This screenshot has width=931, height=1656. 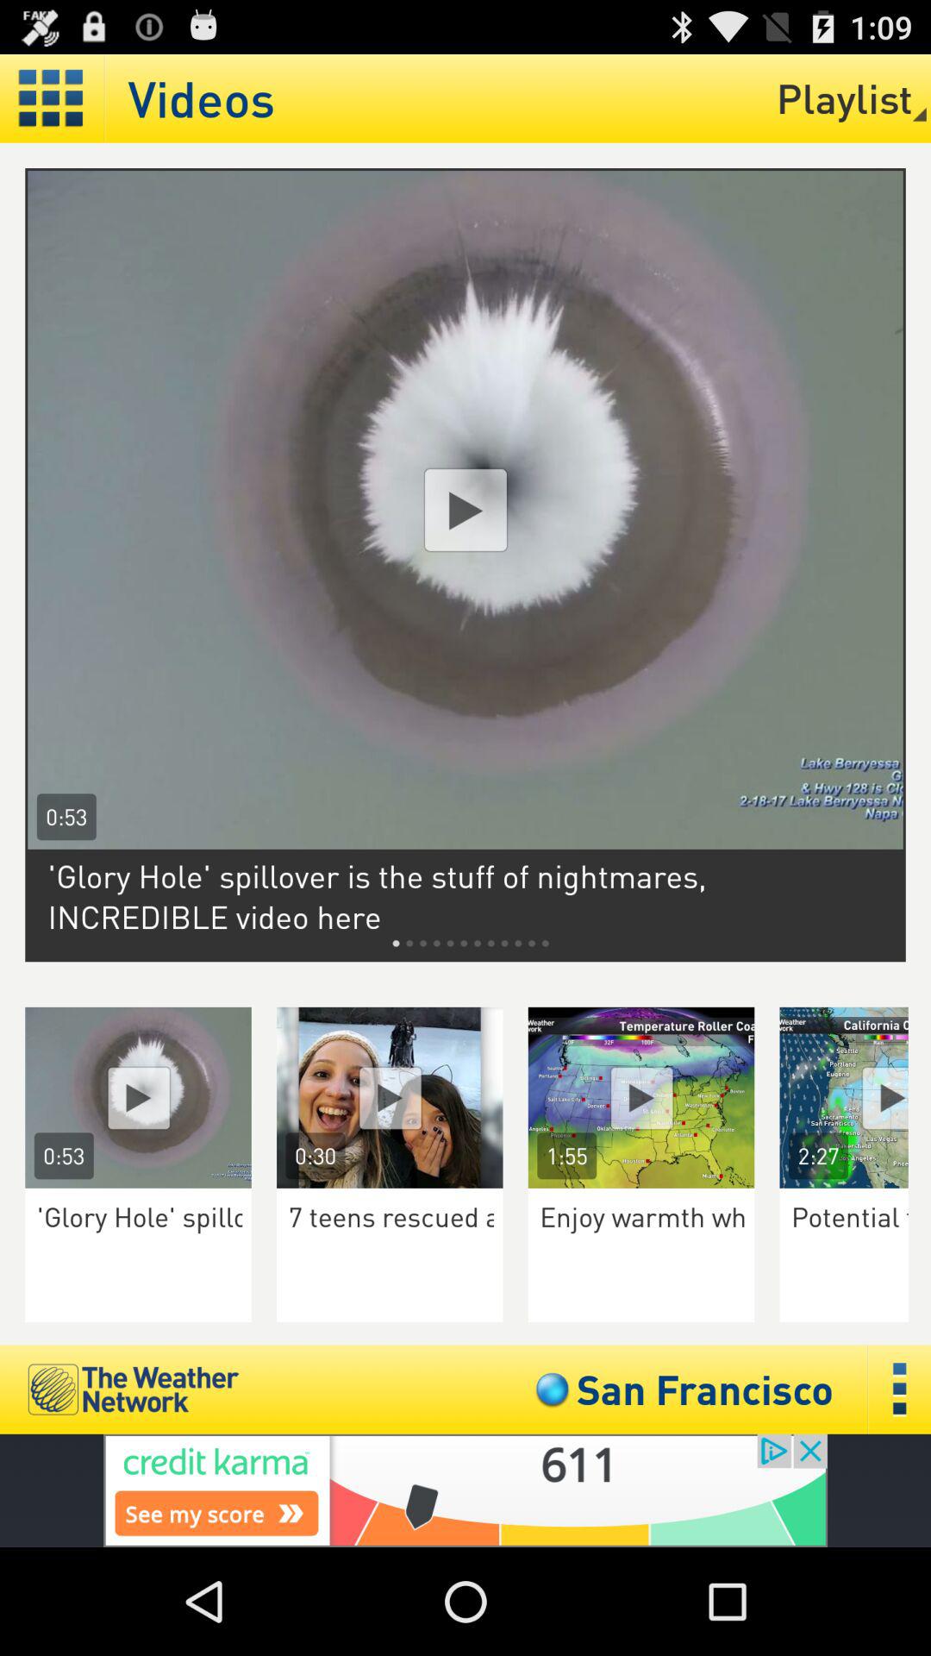 I want to click on play button, so click(x=855, y=1097).